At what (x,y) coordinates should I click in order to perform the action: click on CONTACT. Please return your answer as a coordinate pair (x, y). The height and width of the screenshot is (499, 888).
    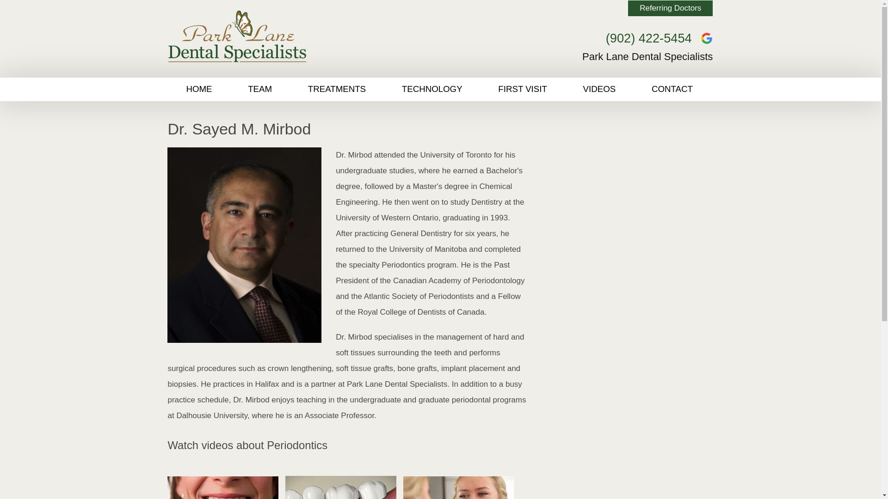
    Looking at the image, I should click on (672, 90).